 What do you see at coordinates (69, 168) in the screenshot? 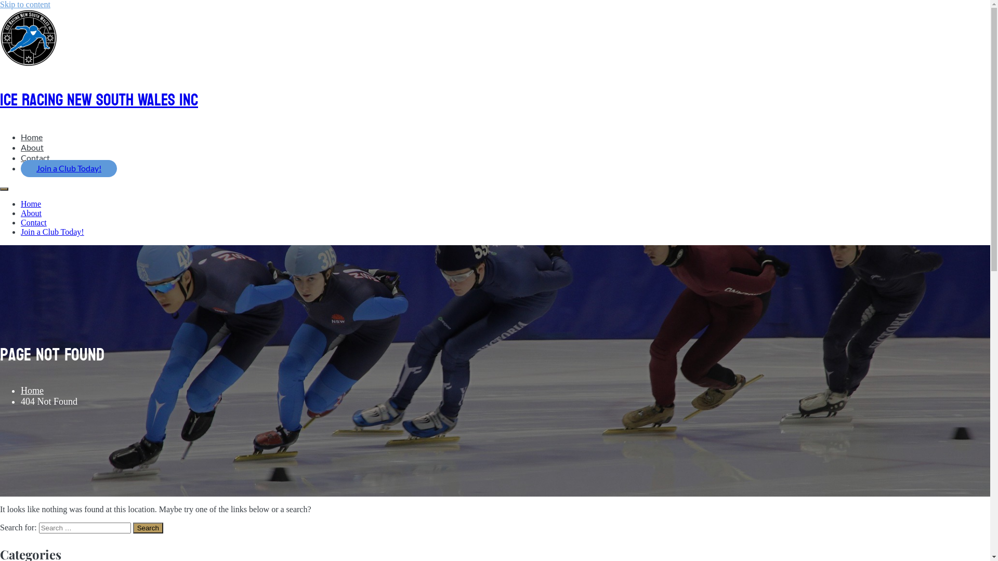
I see `Join a Club Today!` at bounding box center [69, 168].